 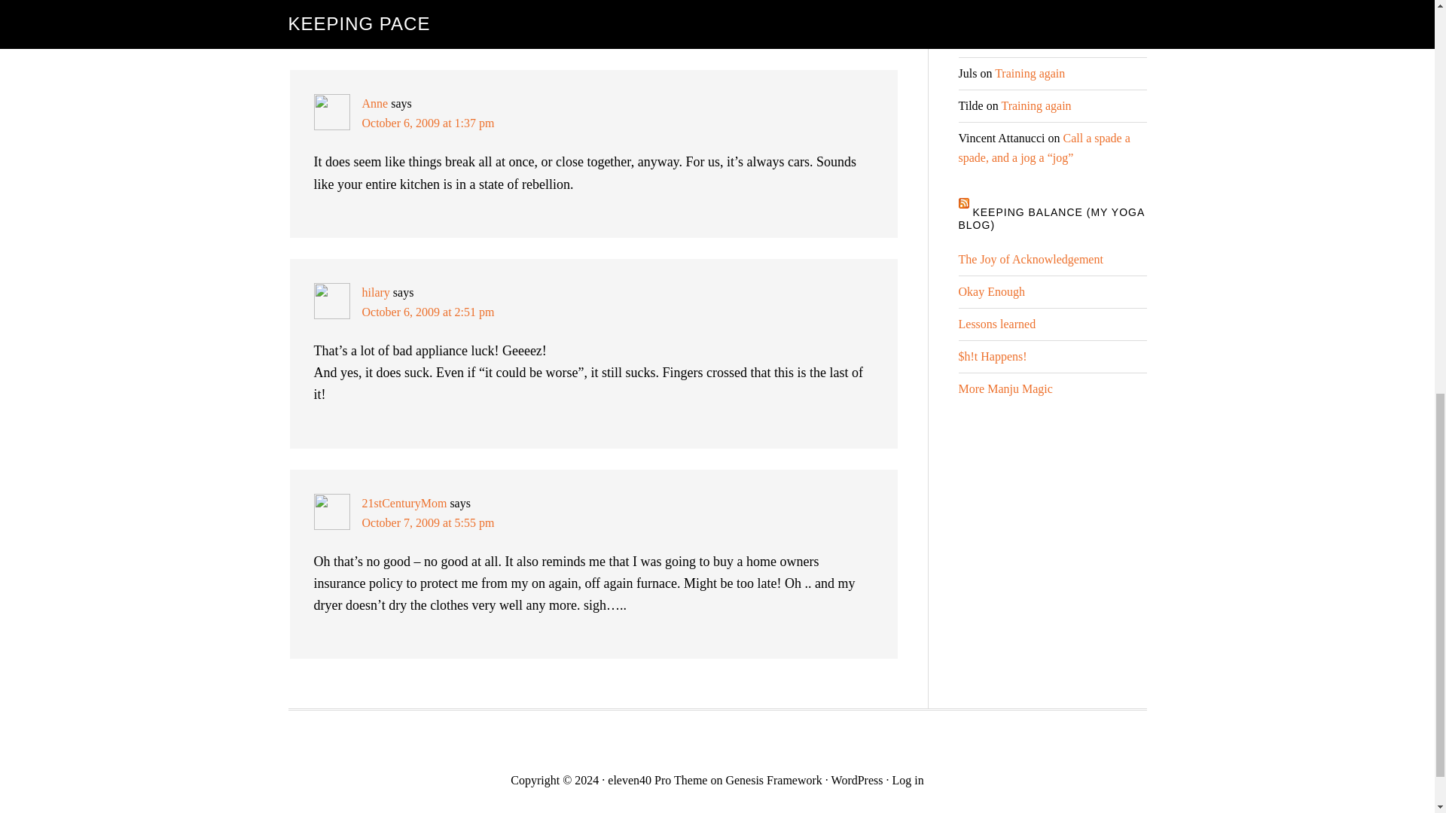 What do you see at coordinates (428, 123) in the screenshot?
I see `October 6, 2009 at 1:37 pm` at bounding box center [428, 123].